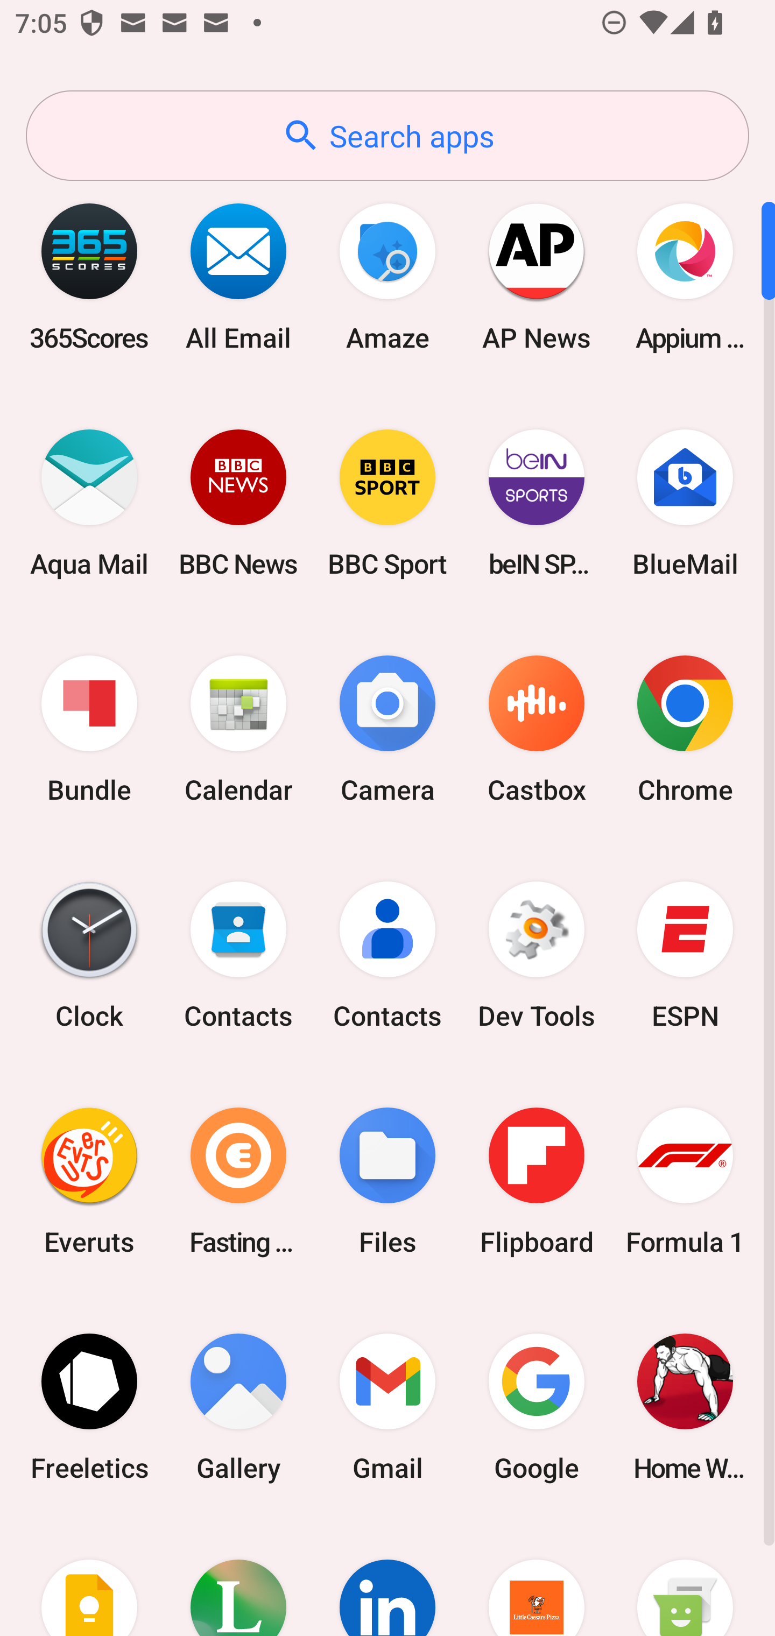 Image resolution: width=775 pixels, height=1636 pixels. Describe the element at coordinates (685, 730) in the screenshot. I see `Chrome` at that location.